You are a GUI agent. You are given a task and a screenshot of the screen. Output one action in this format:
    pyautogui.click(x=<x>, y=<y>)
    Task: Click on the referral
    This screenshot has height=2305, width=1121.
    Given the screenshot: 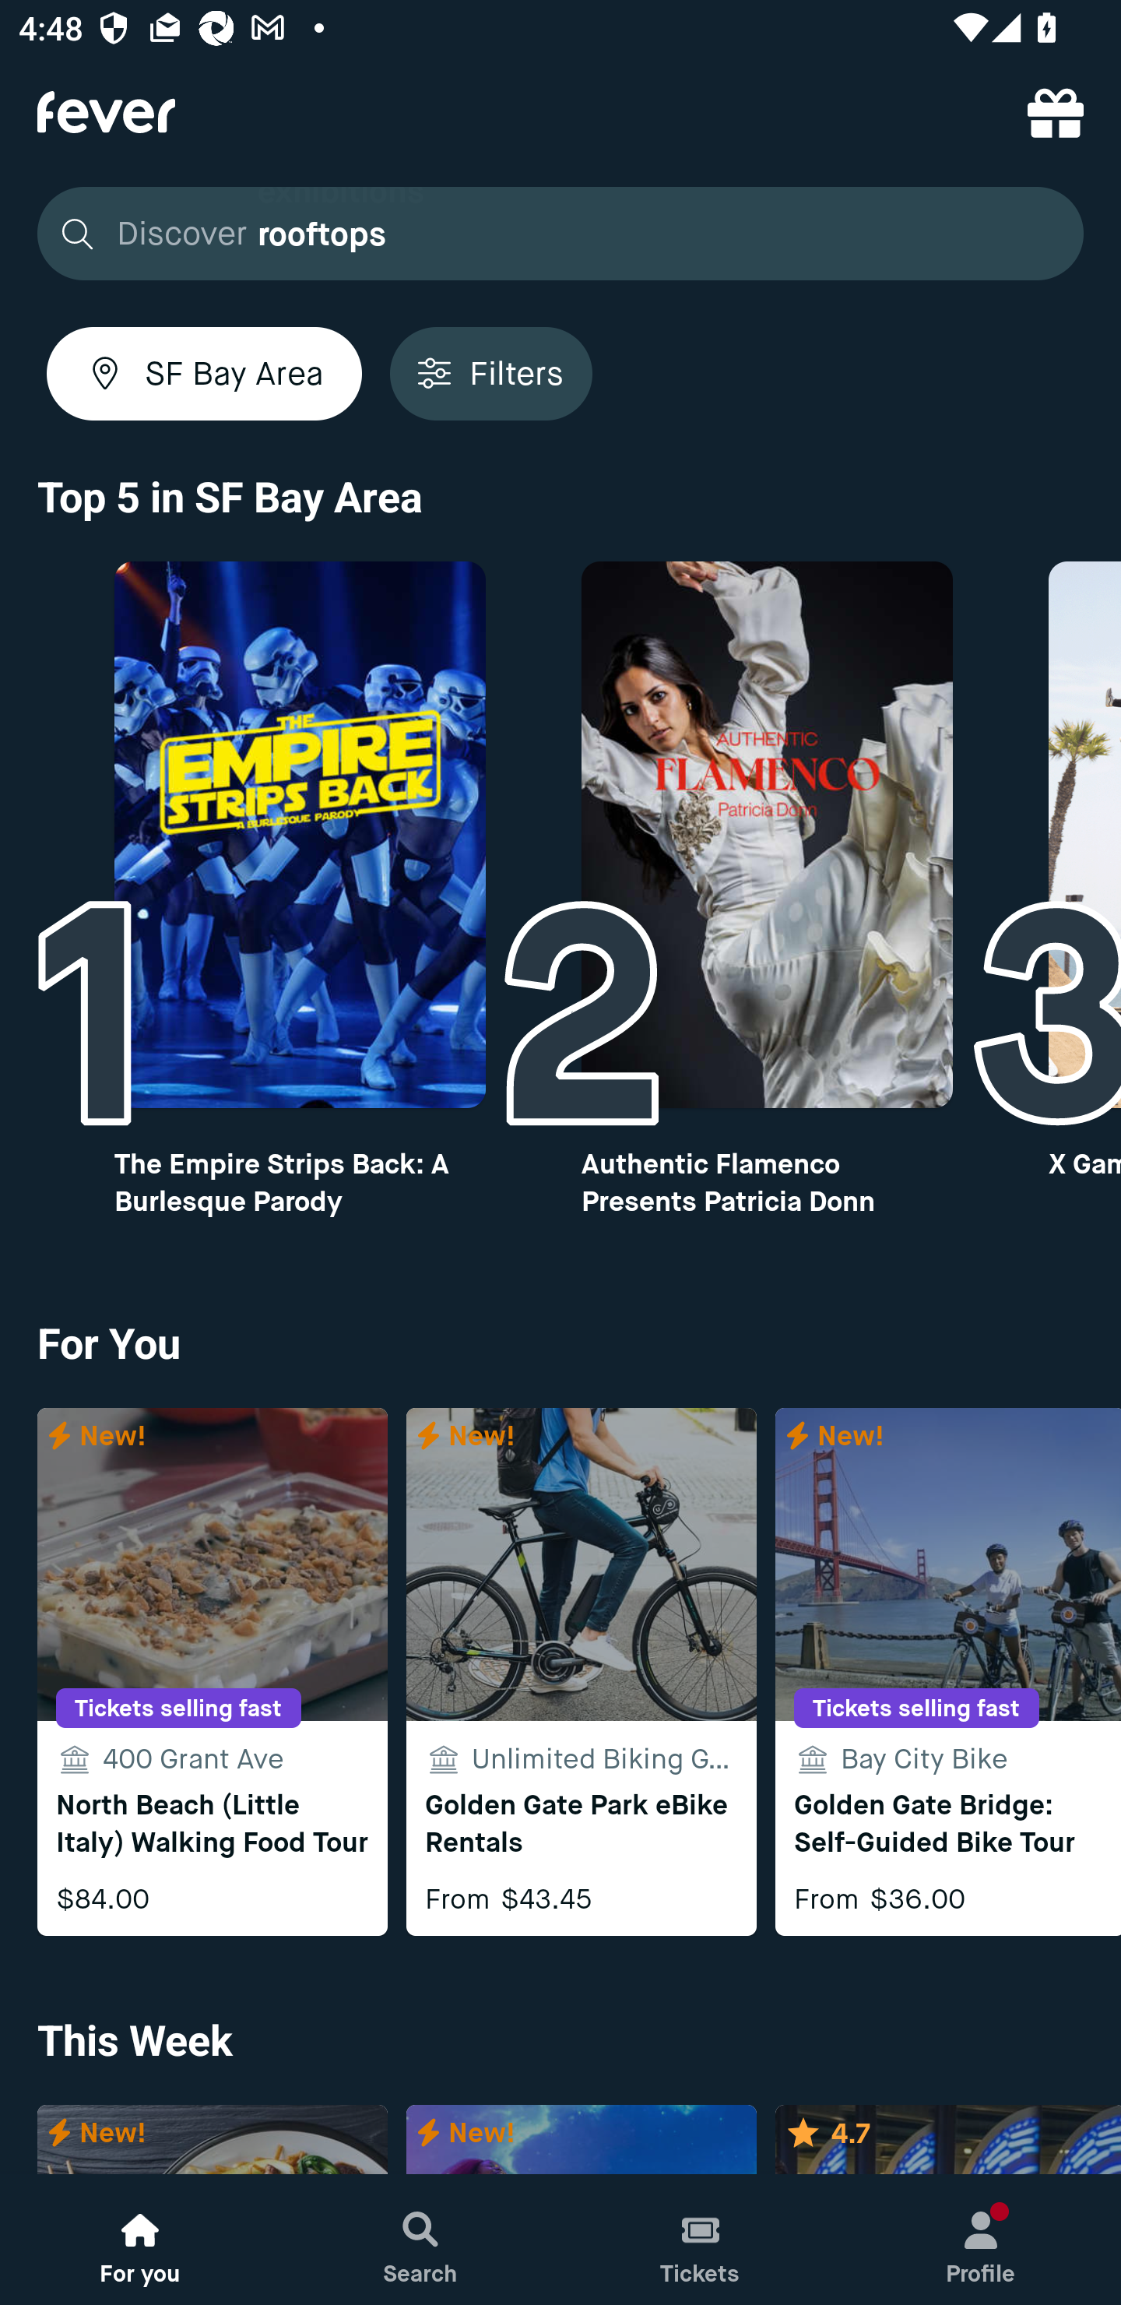 What is the action you would take?
    pyautogui.click(x=1056, y=112)
    